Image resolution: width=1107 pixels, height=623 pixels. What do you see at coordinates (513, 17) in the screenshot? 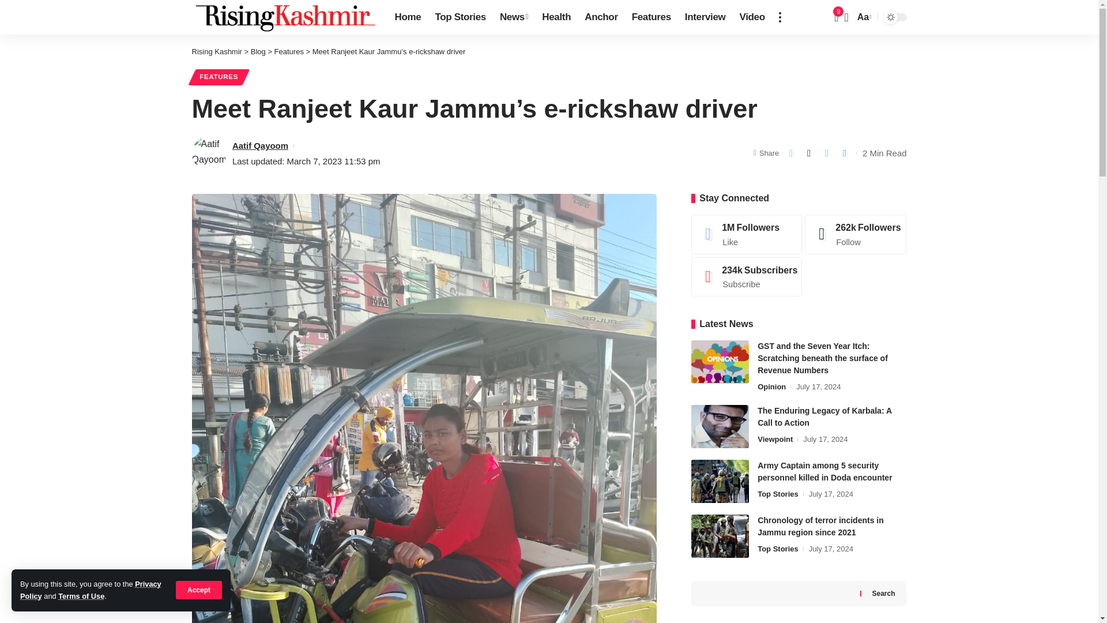
I see `News` at bounding box center [513, 17].